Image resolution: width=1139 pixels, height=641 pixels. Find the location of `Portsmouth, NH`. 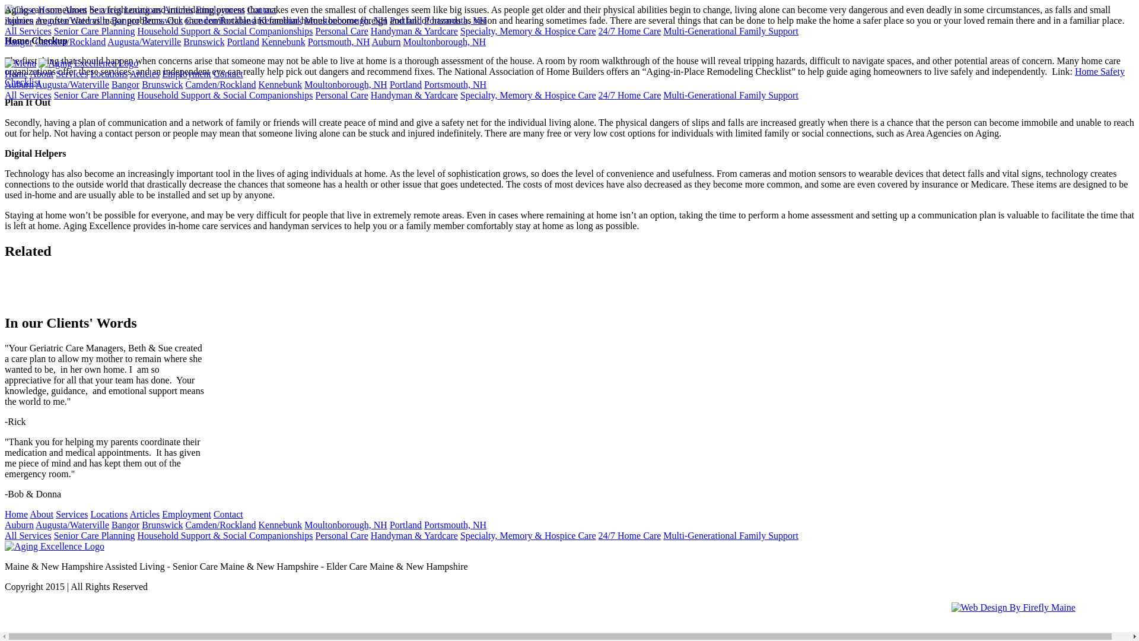

Portsmouth, NH is located at coordinates (454, 20).